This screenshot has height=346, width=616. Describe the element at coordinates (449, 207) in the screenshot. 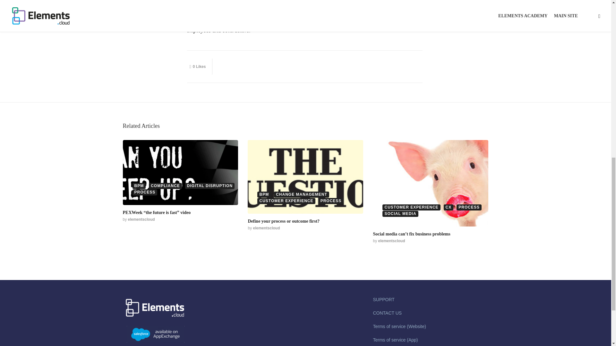

I see `CX` at that location.